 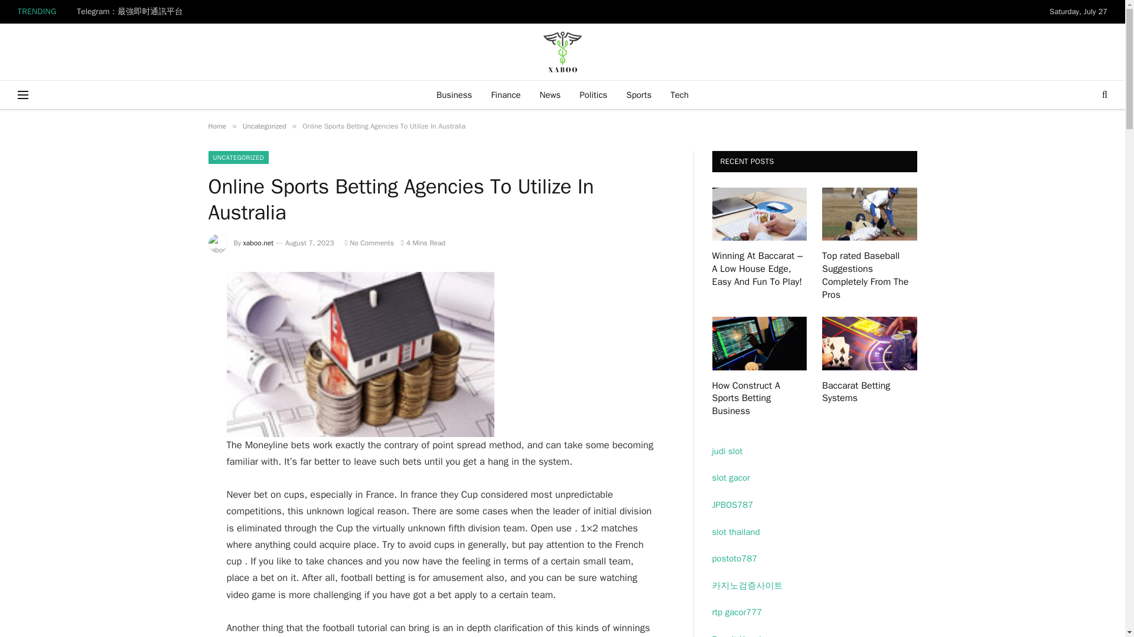 What do you see at coordinates (369, 243) in the screenshot?
I see `No Comments` at bounding box center [369, 243].